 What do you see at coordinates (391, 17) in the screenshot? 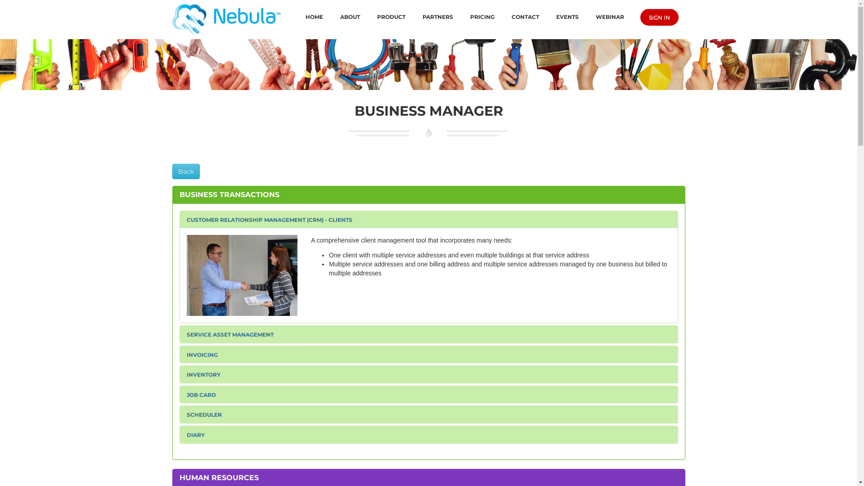
I see `PRODUCT` at bounding box center [391, 17].